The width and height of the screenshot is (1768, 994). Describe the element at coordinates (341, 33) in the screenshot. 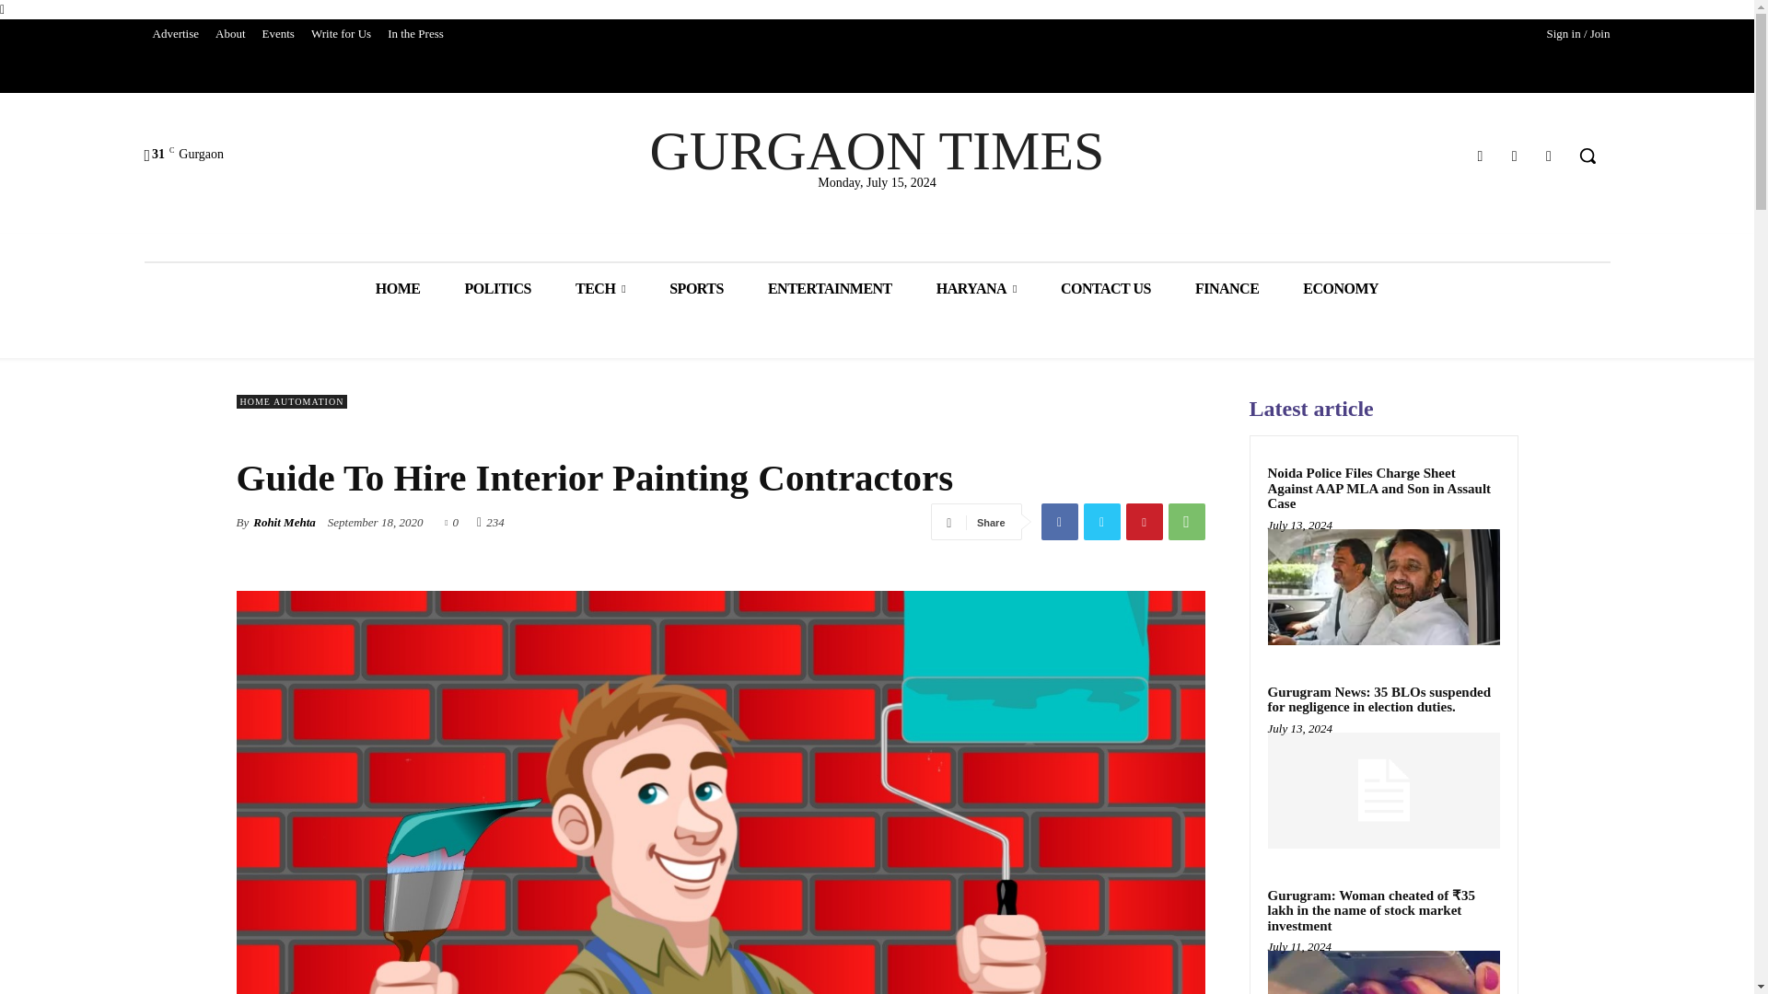

I see `Write for Us` at that location.